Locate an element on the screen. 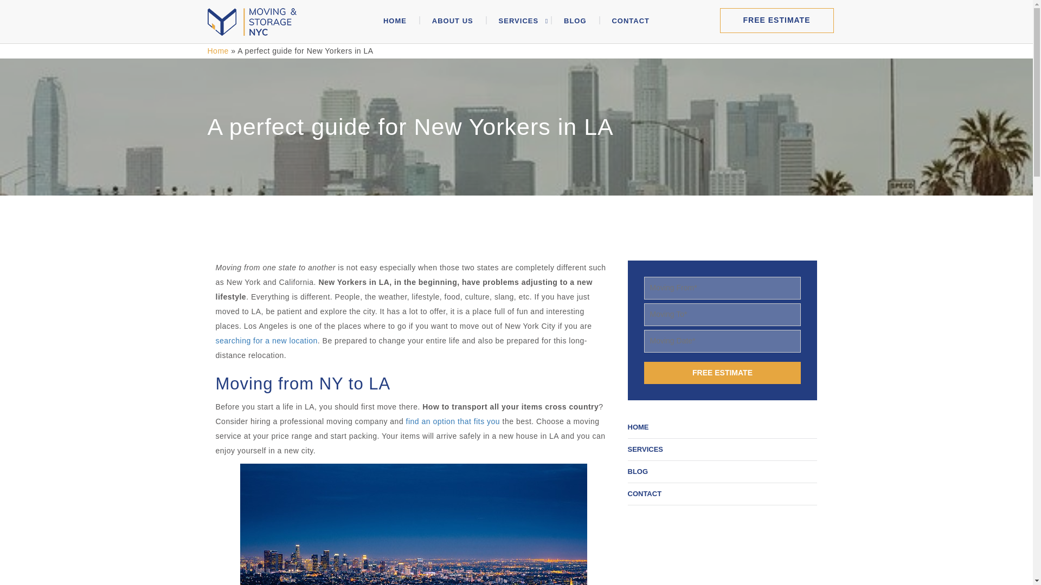 The height and width of the screenshot is (585, 1041). BLOG is located at coordinates (638, 471).